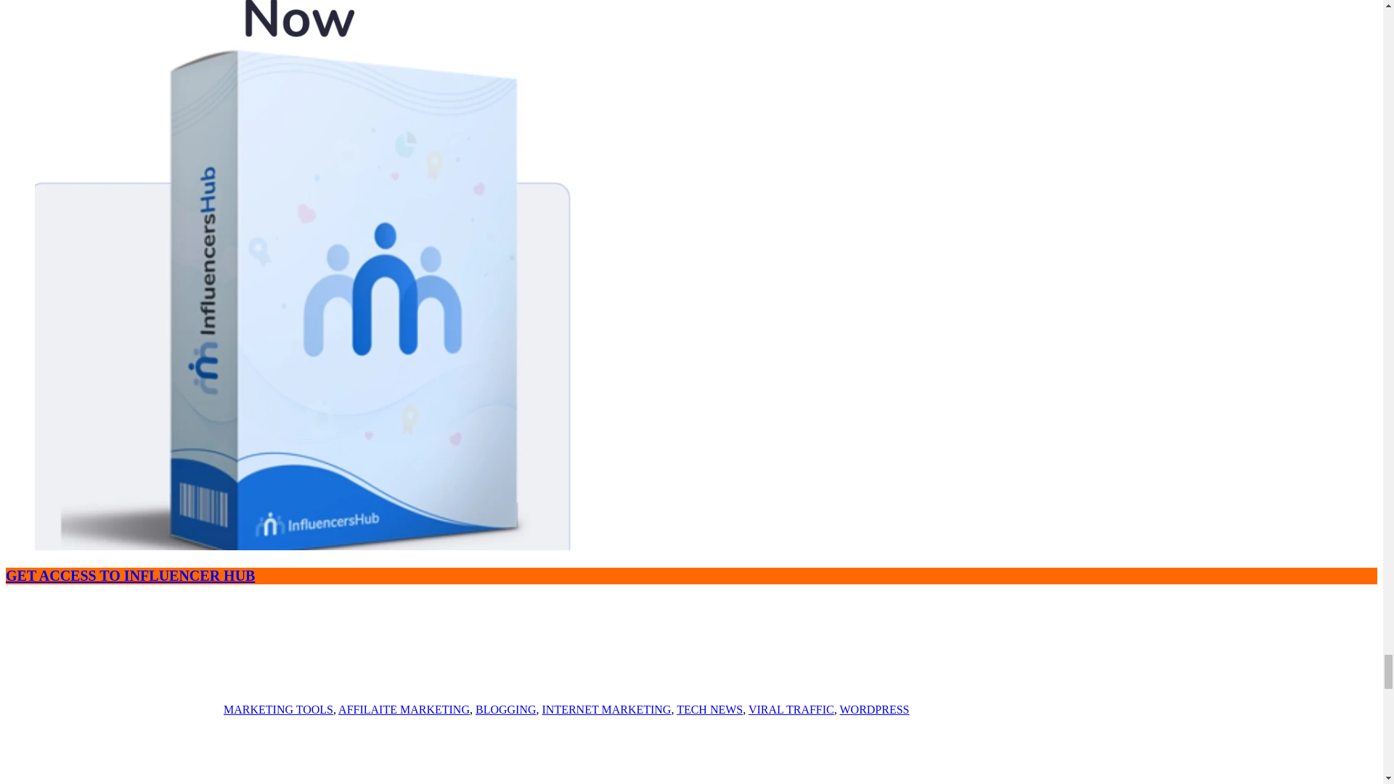  Describe the element at coordinates (277, 709) in the screenshot. I see `MARKETING TOOLS` at that location.